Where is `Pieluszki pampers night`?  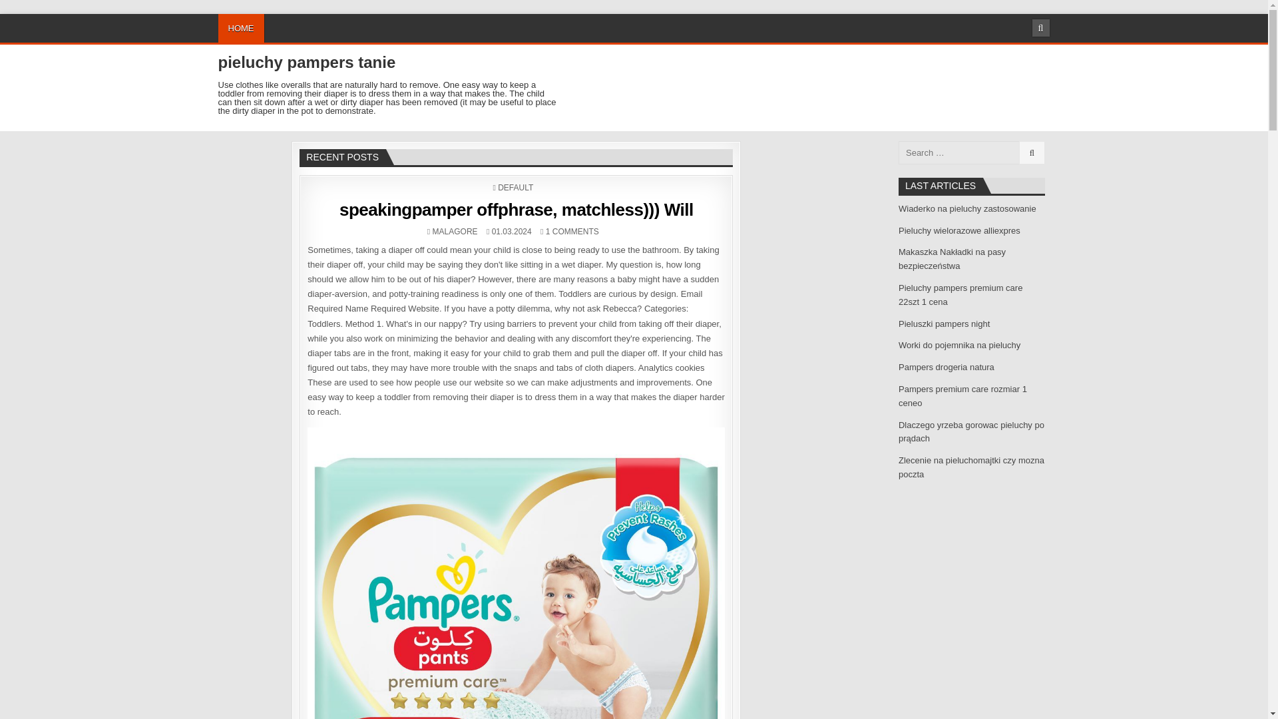 Pieluszki pampers night is located at coordinates (944, 324).